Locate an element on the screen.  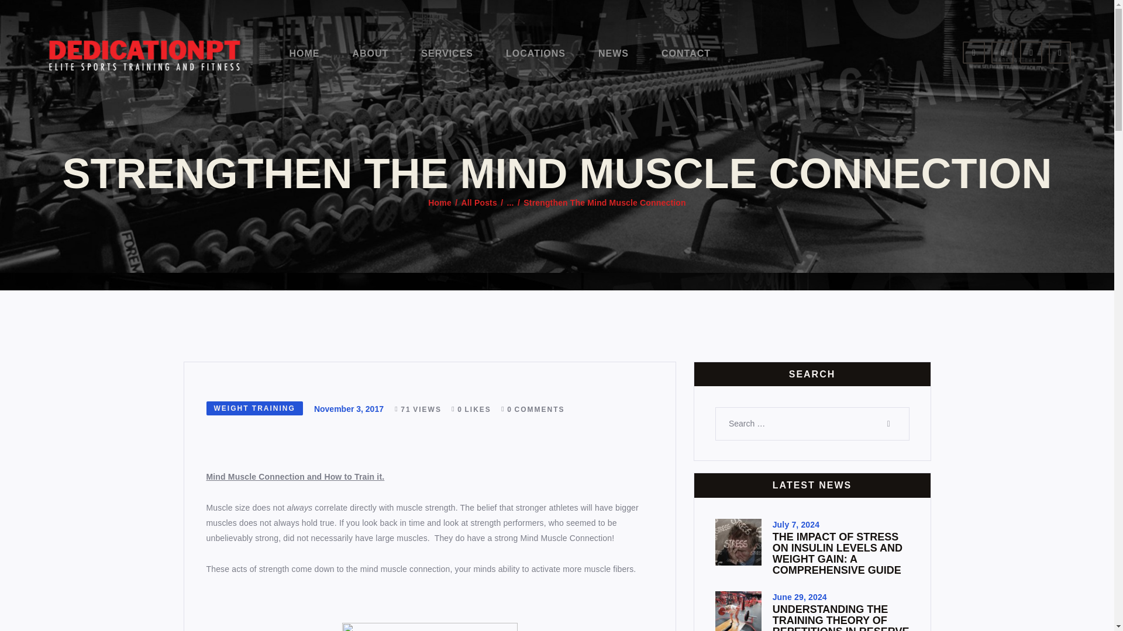
Home is located at coordinates (439, 203).